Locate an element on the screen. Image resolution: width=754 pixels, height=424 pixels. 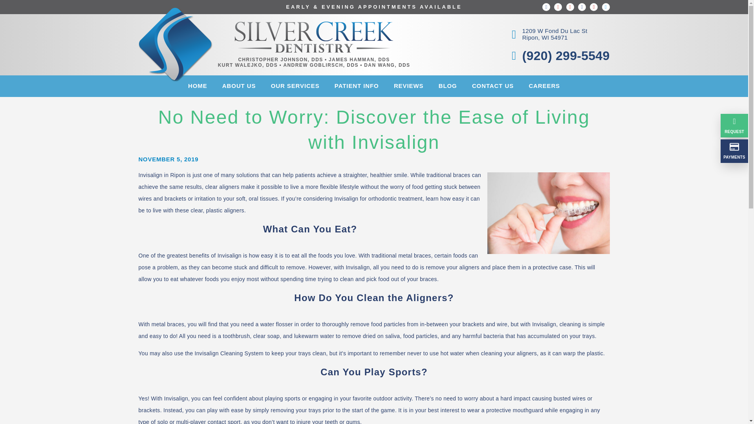
KURT WALEJKO, DDS is located at coordinates (359, 60).